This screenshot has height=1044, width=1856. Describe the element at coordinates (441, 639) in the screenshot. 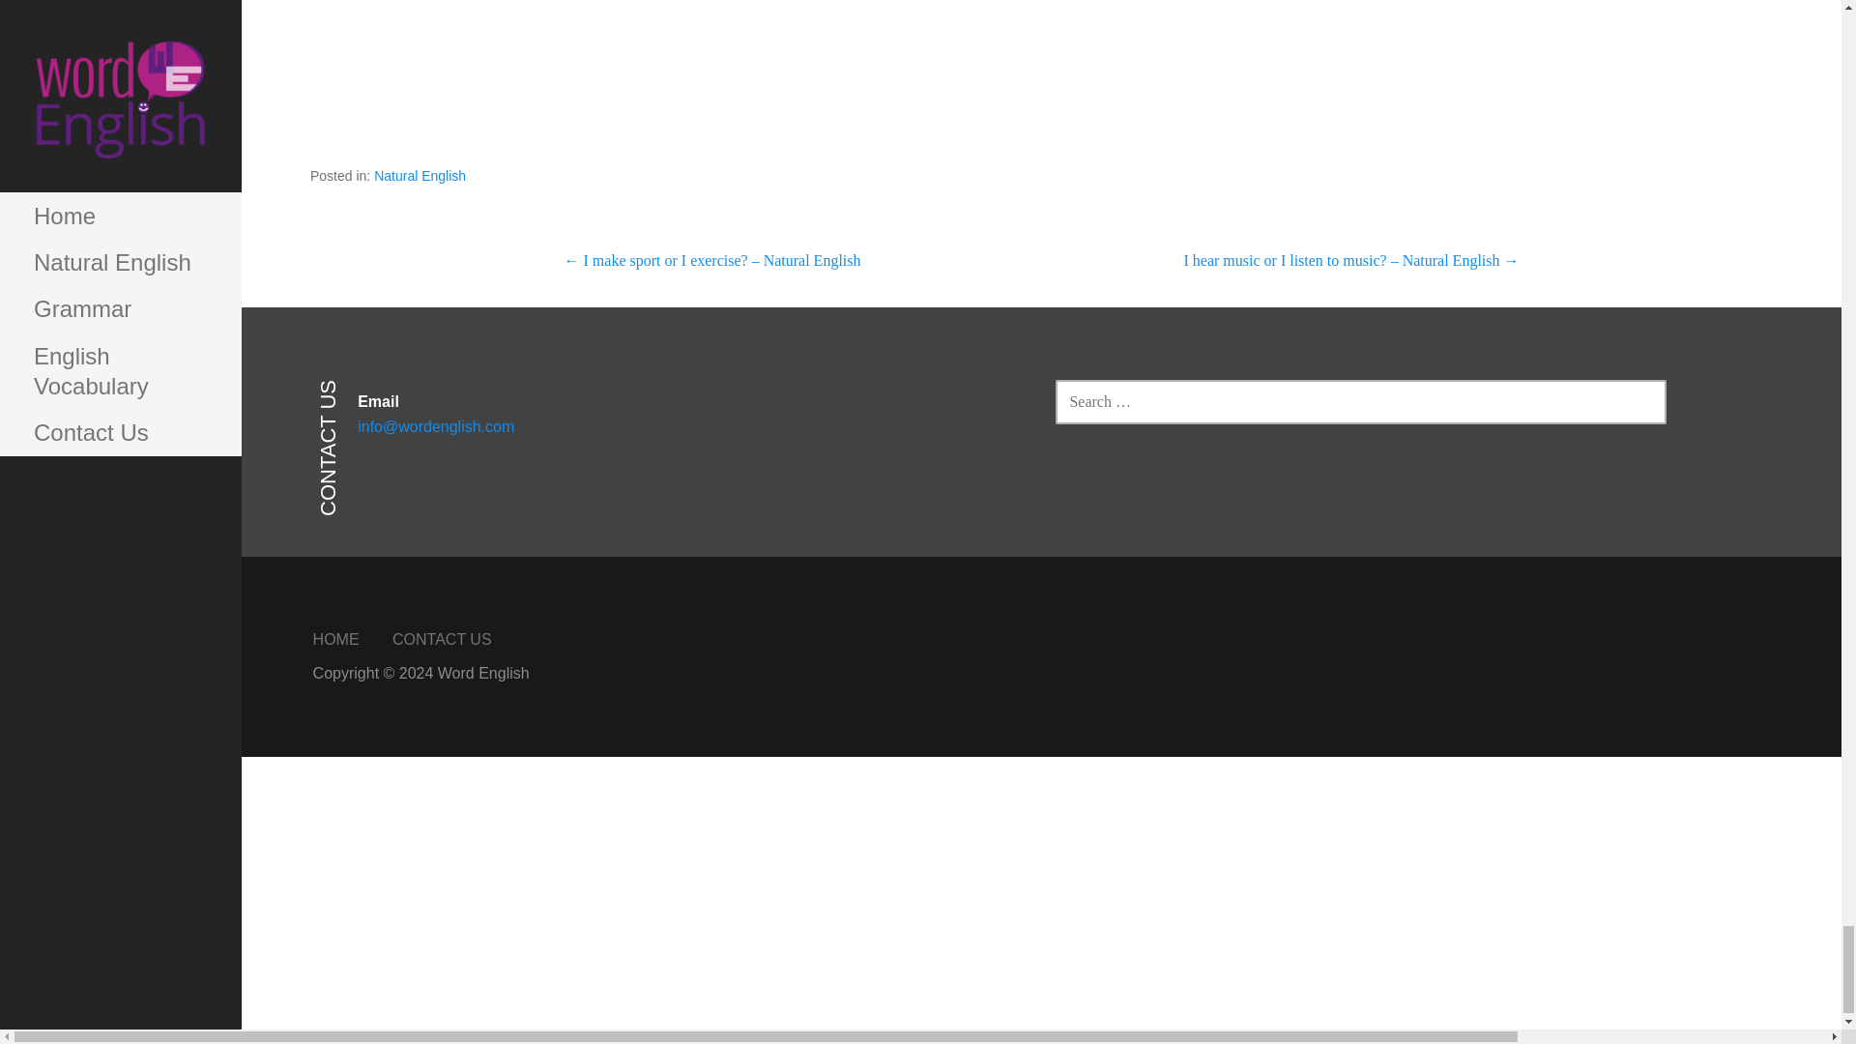

I see `CONTACT US` at that location.